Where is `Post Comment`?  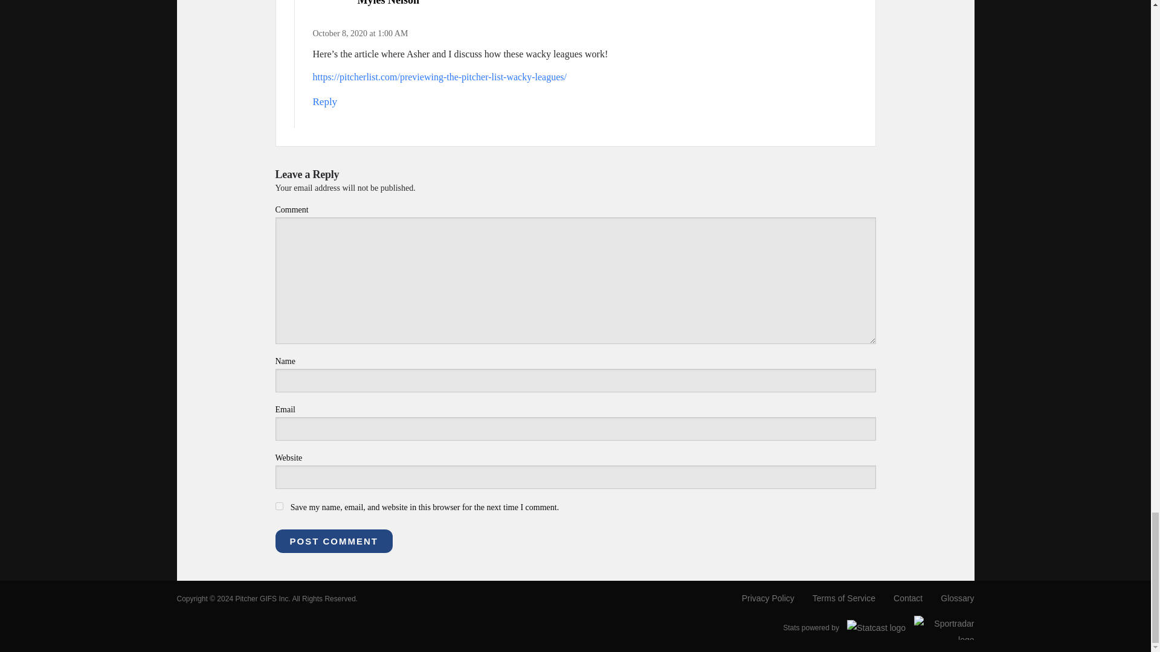
Post Comment is located at coordinates (334, 541).